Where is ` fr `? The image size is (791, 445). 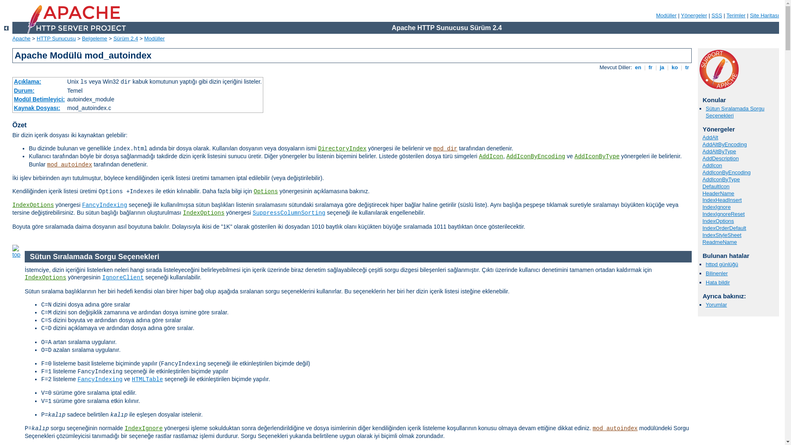
 fr  is located at coordinates (651, 67).